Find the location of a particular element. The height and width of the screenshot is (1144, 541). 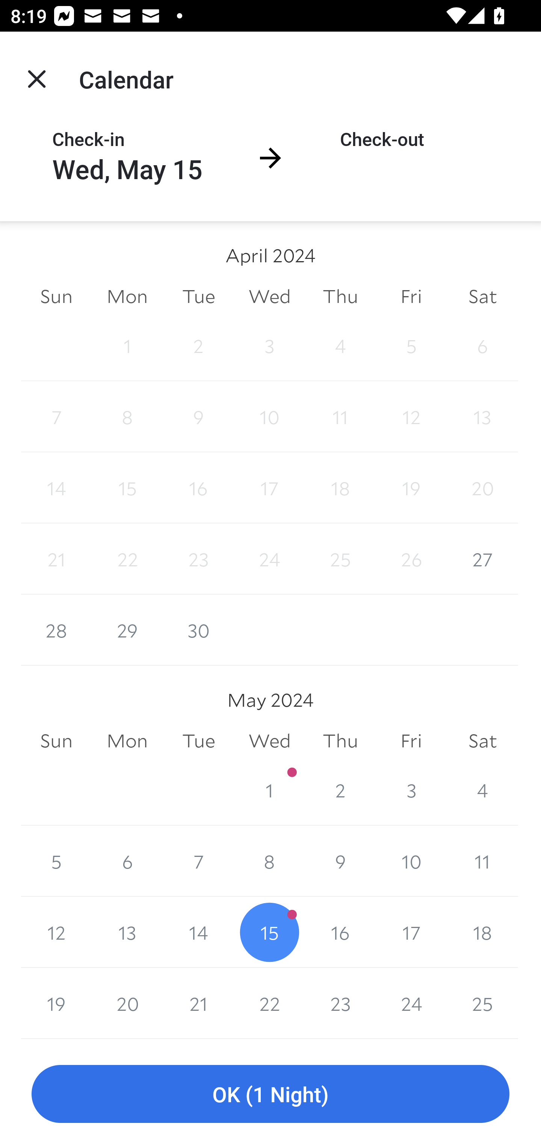

25 25 April 2024 is located at coordinates (340, 559).